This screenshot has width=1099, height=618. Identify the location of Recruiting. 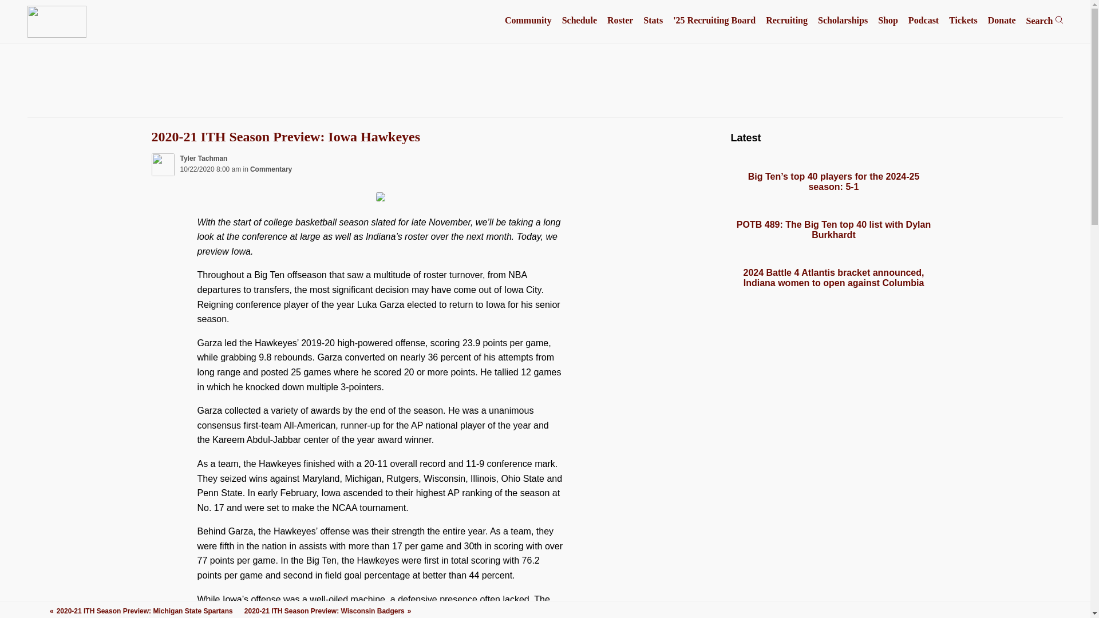
(786, 21).